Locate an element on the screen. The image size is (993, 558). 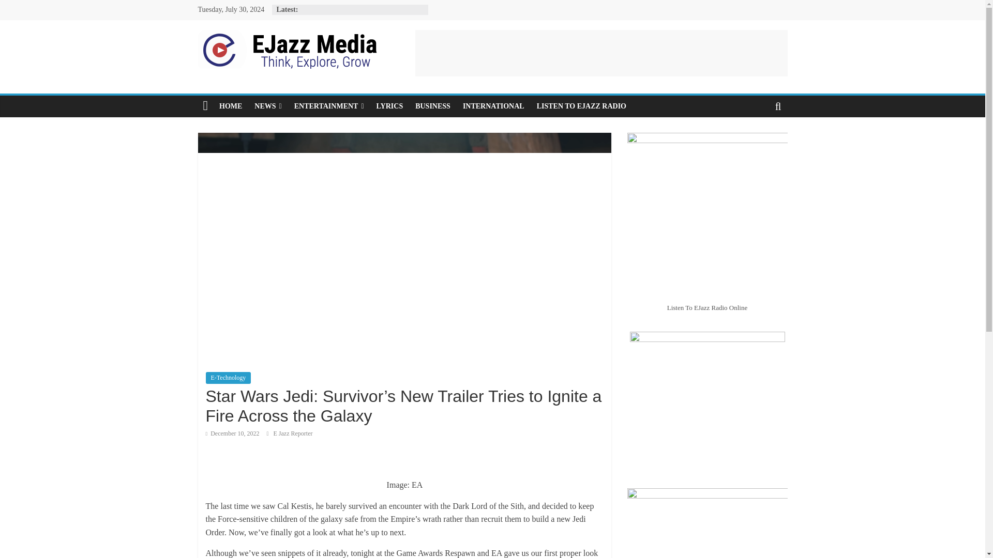
E Jazz Reporter is located at coordinates (293, 433).